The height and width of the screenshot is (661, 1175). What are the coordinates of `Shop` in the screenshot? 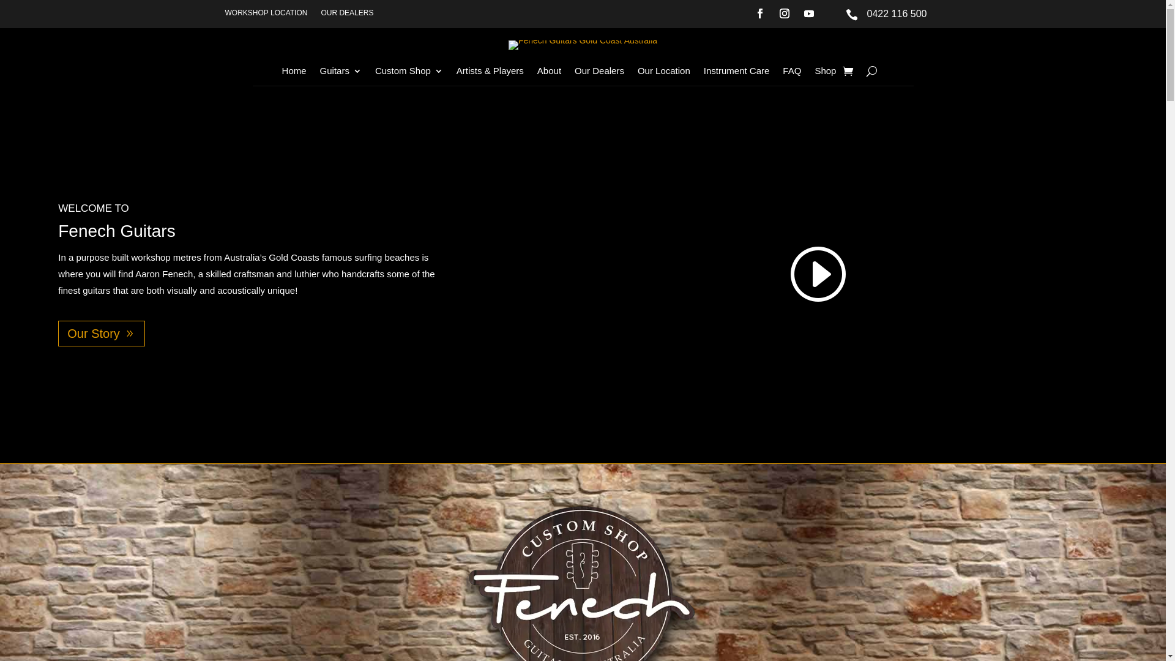 It's located at (825, 73).